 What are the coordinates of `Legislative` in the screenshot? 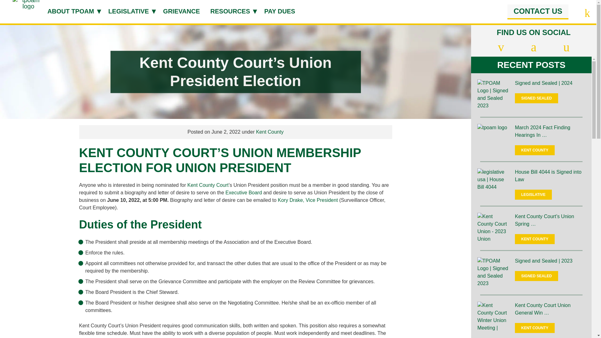 It's located at (130, 10).